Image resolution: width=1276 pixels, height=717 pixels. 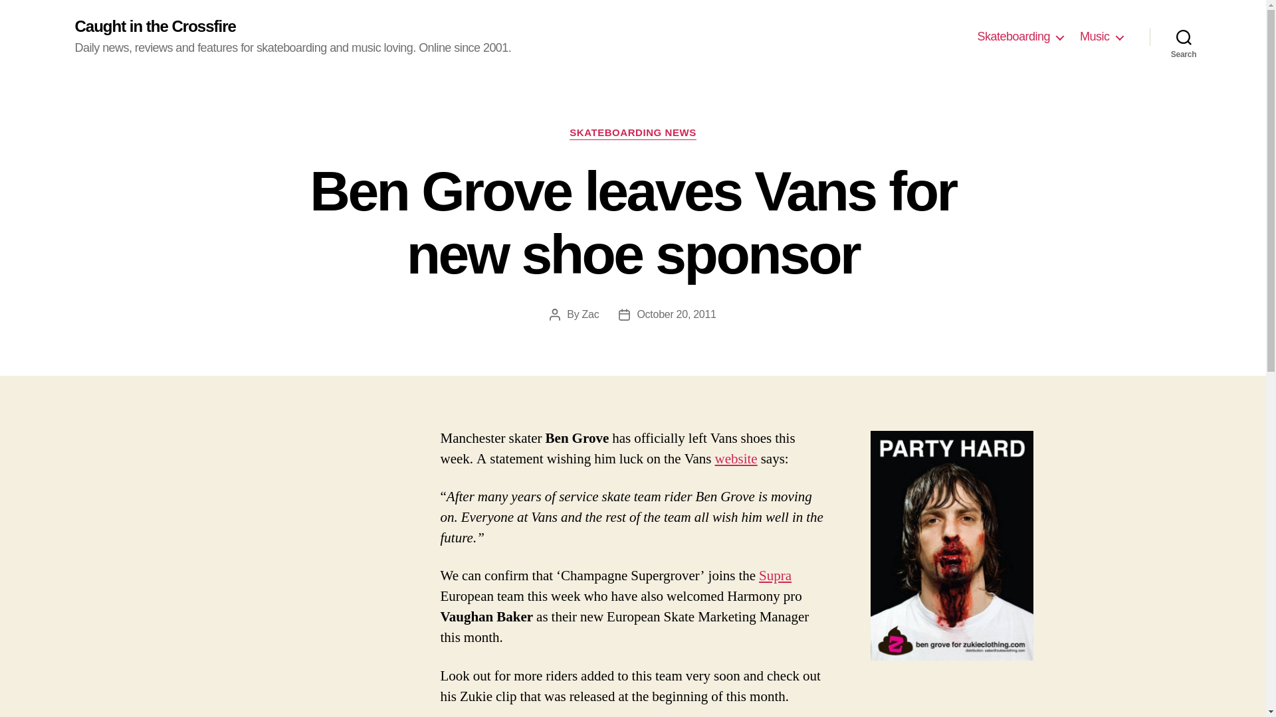 I want to click on Skateboarding, so click(x=1019, y=37).